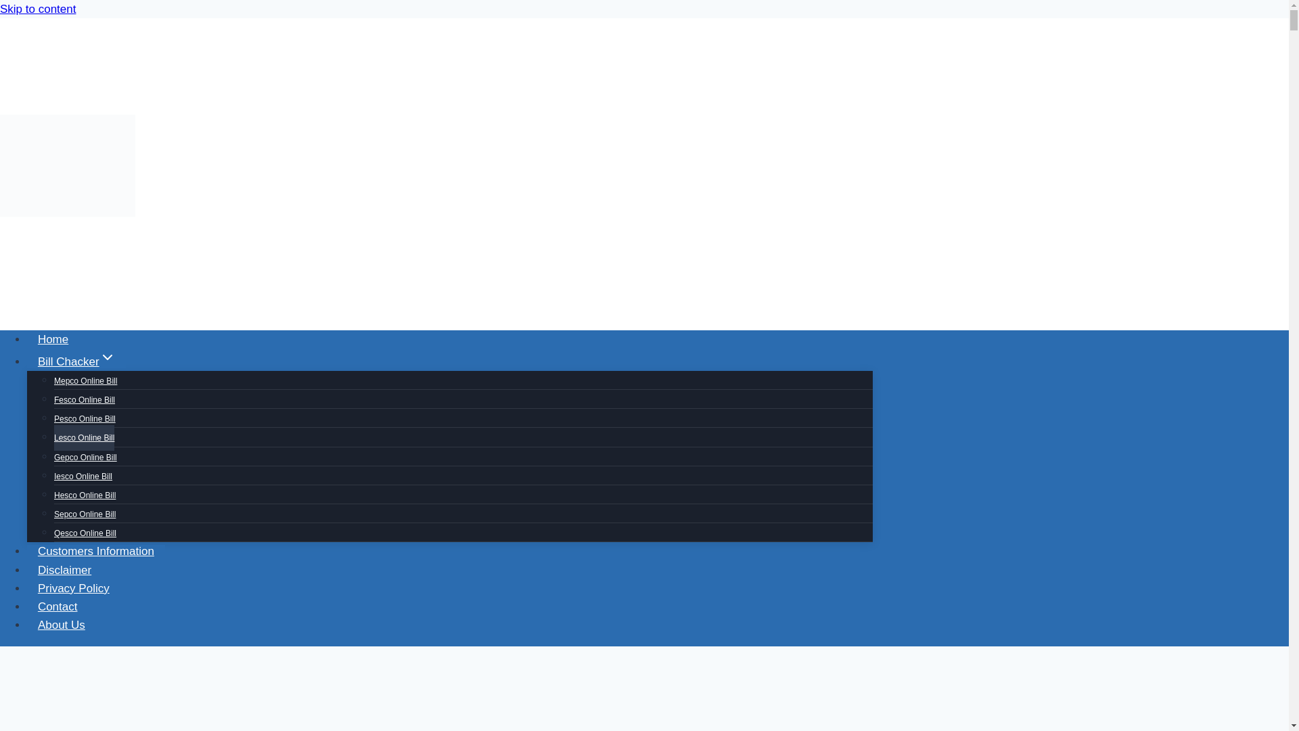  Describe the element at coordinates (53, 339) in the screenshot. I see `Home` at that location.